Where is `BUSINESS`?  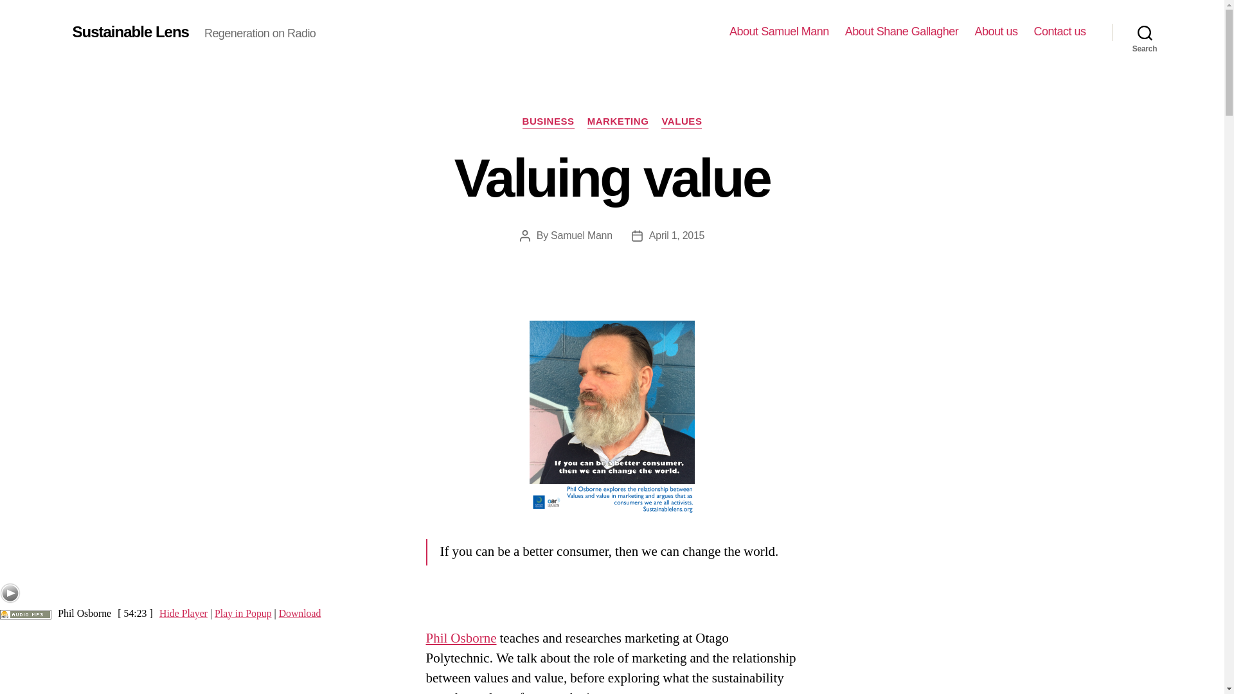 BUSINESS is located at coordinates (548, 122).